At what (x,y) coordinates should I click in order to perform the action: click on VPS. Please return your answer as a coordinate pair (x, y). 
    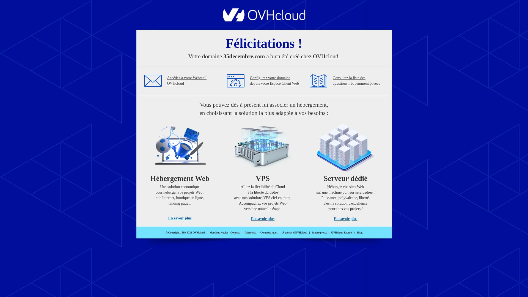
    Looking at the image, I should click on (263, 170).